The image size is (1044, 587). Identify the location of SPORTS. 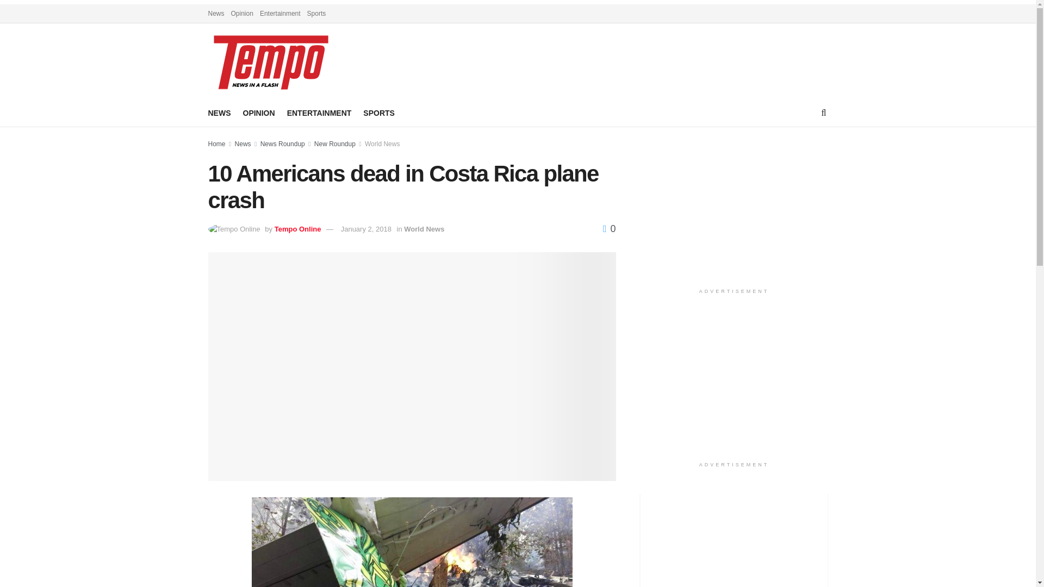
(378, 113).